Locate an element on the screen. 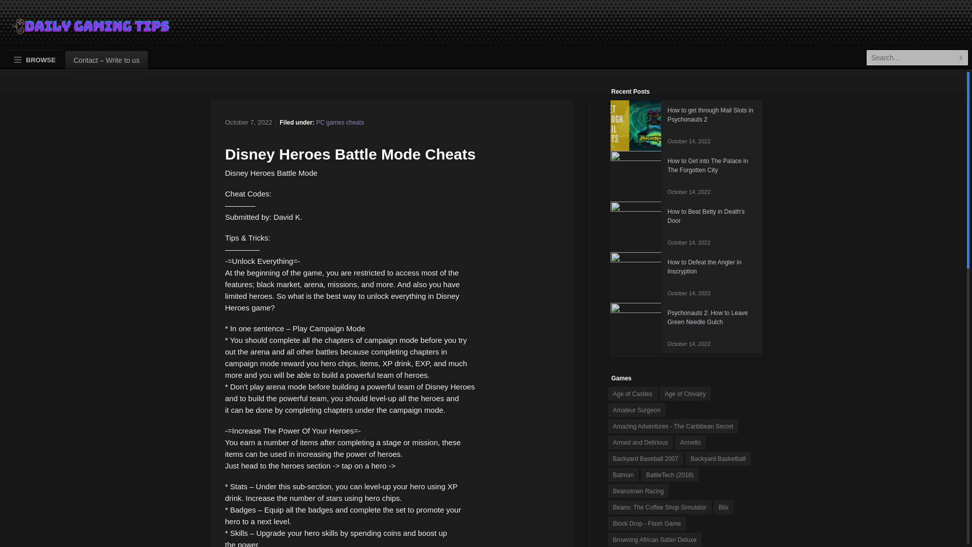 The image size is (972, 547). Amateur Surgeon is located at coordinates (636, 409).